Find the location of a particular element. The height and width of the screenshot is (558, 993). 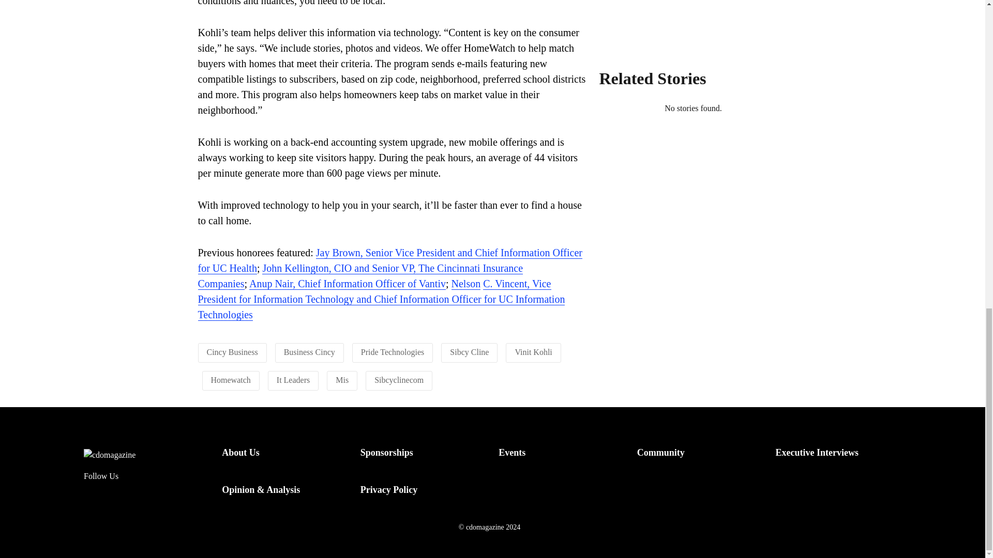

It Leaders is located at coordinates (293, 380).